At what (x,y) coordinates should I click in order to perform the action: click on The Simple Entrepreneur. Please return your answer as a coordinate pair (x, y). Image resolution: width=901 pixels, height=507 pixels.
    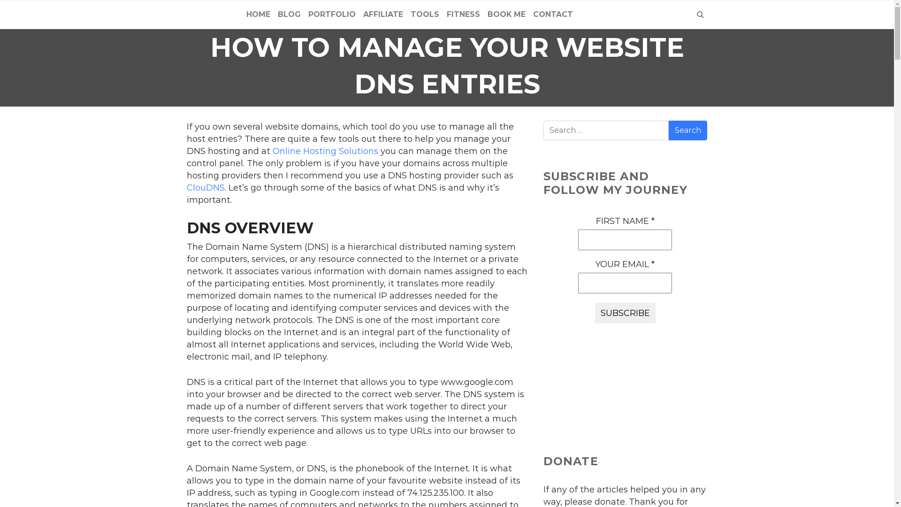
    Looking at the image, I should click on (206, 15).